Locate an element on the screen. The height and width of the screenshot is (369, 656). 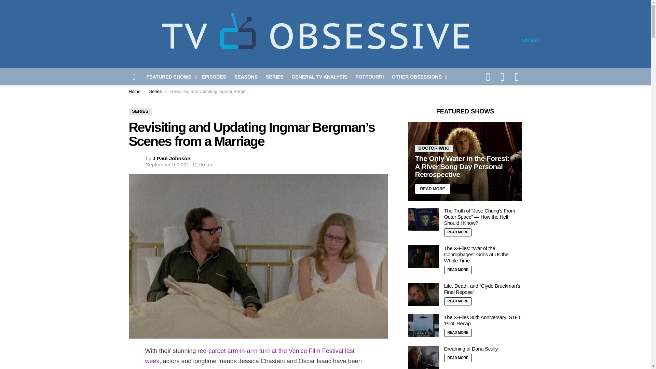
Menu is located at coordinates (134, 77).